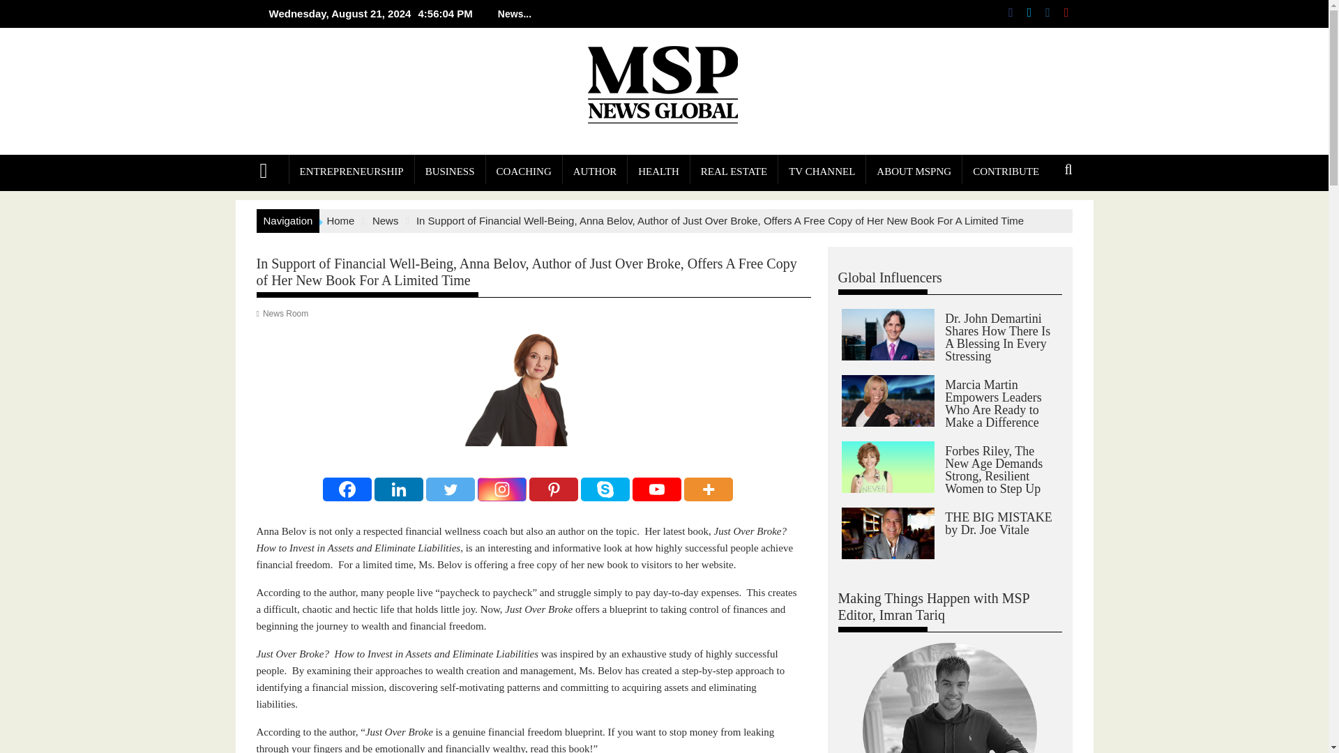  I want to click on News Room, so click(285, 313).